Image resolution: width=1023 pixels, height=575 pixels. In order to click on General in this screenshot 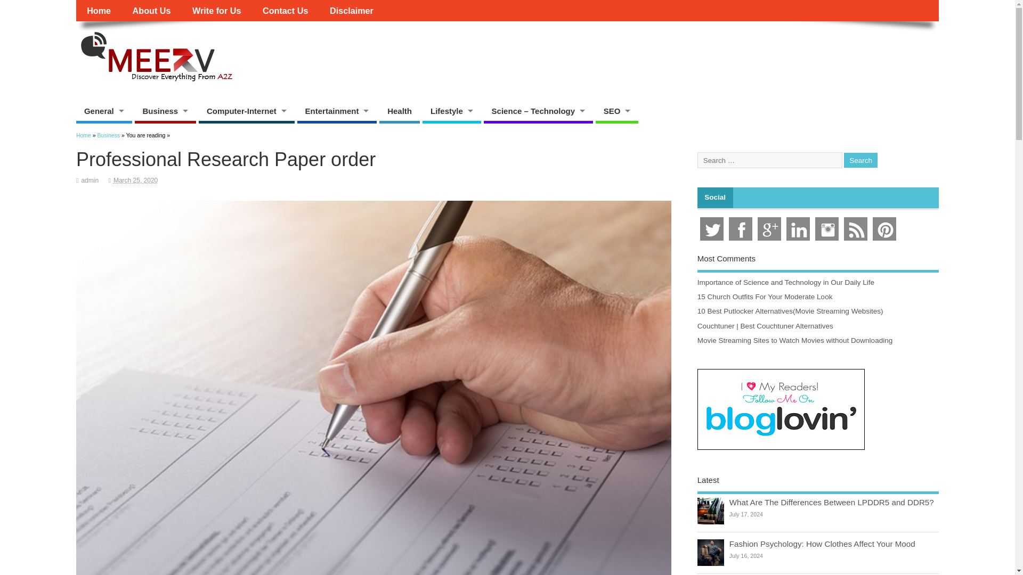, I will do `click(103, 111)`.